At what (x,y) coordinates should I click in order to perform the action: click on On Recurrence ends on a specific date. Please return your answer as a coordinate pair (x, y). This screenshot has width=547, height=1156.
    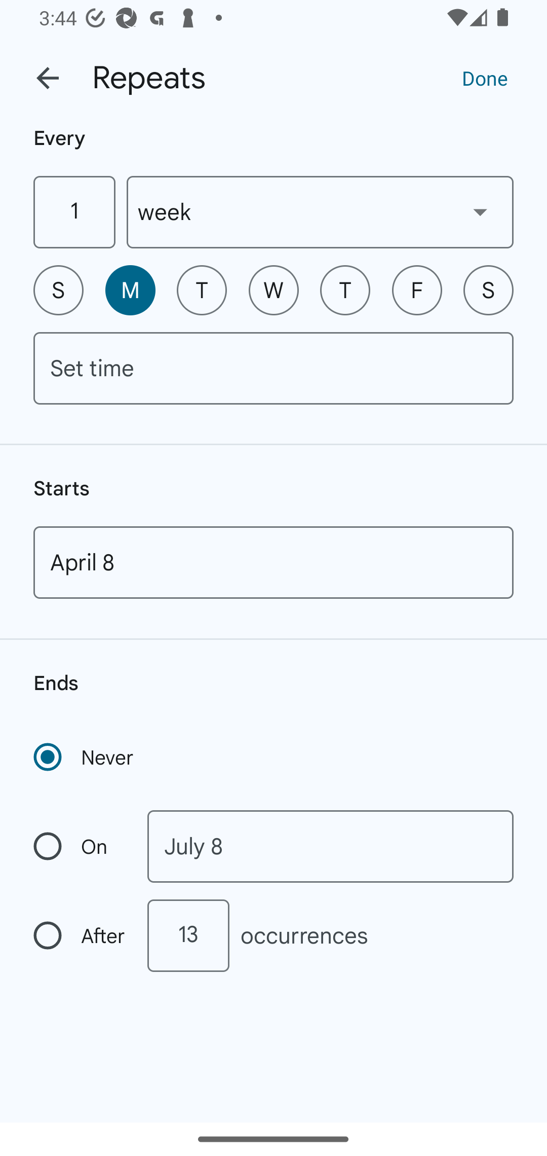
    Looking at the image, I should click on (80, 847).